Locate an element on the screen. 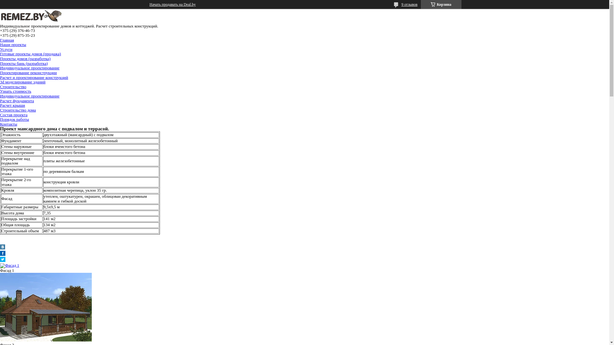 This screenshot has width=614, height=345. facebook is located at coordinates (3, 254).